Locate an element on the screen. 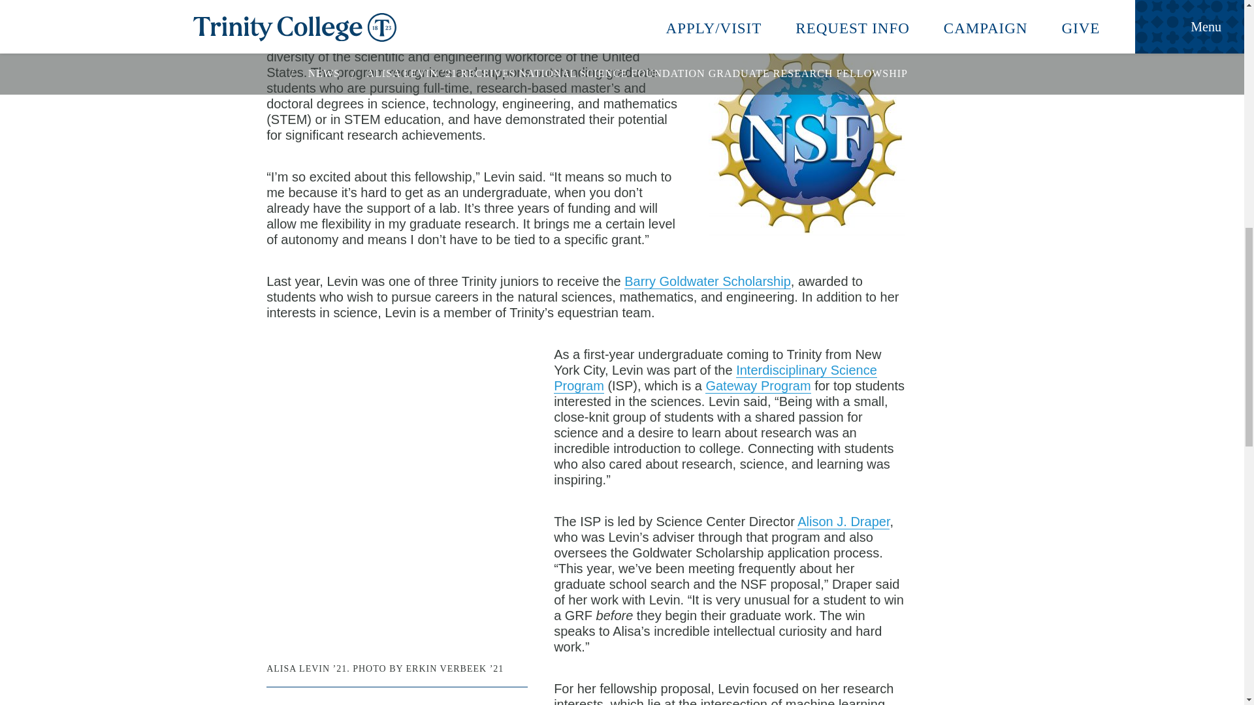 This screenshot has width=1254, height=705. Barry Goldwater Scholarship is located at coordinates (708, 281).